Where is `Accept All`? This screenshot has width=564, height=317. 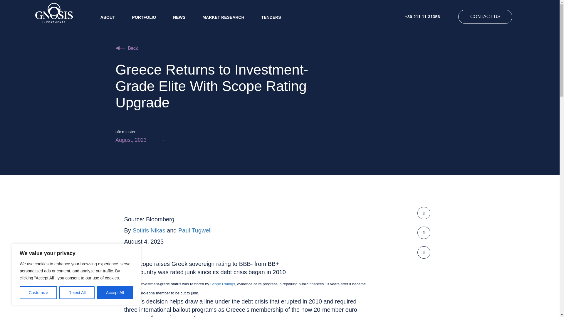
Accept All is located at coordinates (115, 293).